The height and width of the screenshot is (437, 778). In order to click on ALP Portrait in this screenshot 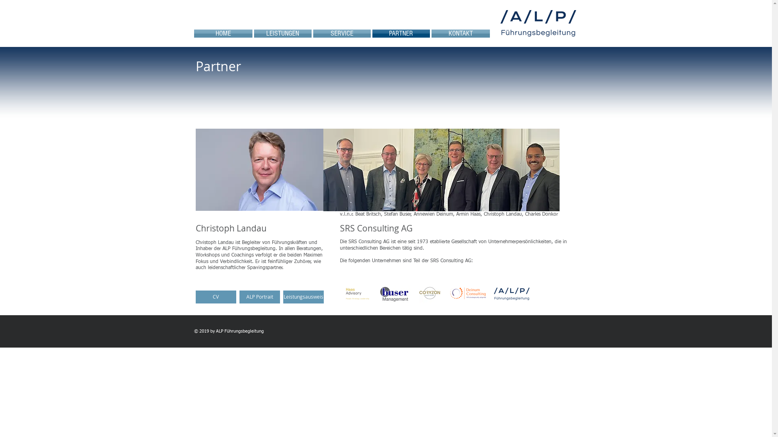, I will do `click(259, 297)`.